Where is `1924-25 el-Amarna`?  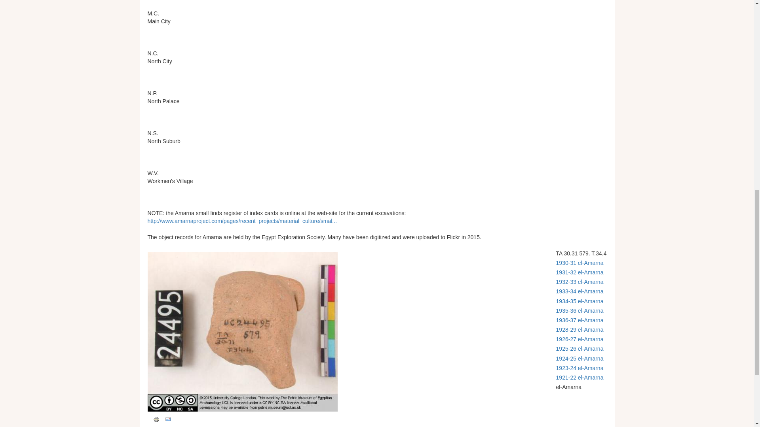 1924-25 el-Amarna is located at coordinates (579, 358).